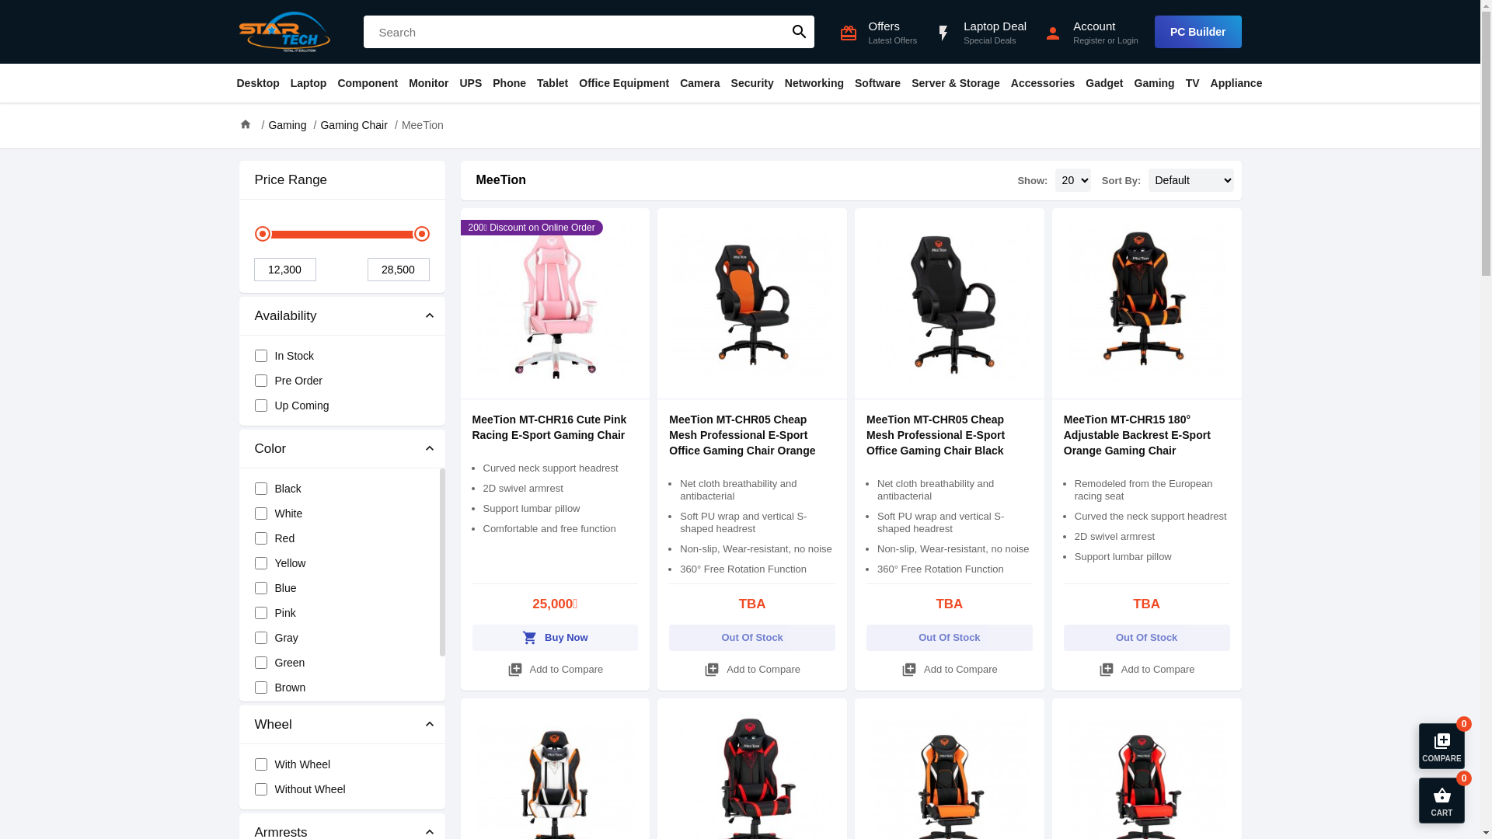 The width and height of the screenshot is (1492, 839). I want to click on Server & Storage, so click(956, 83).